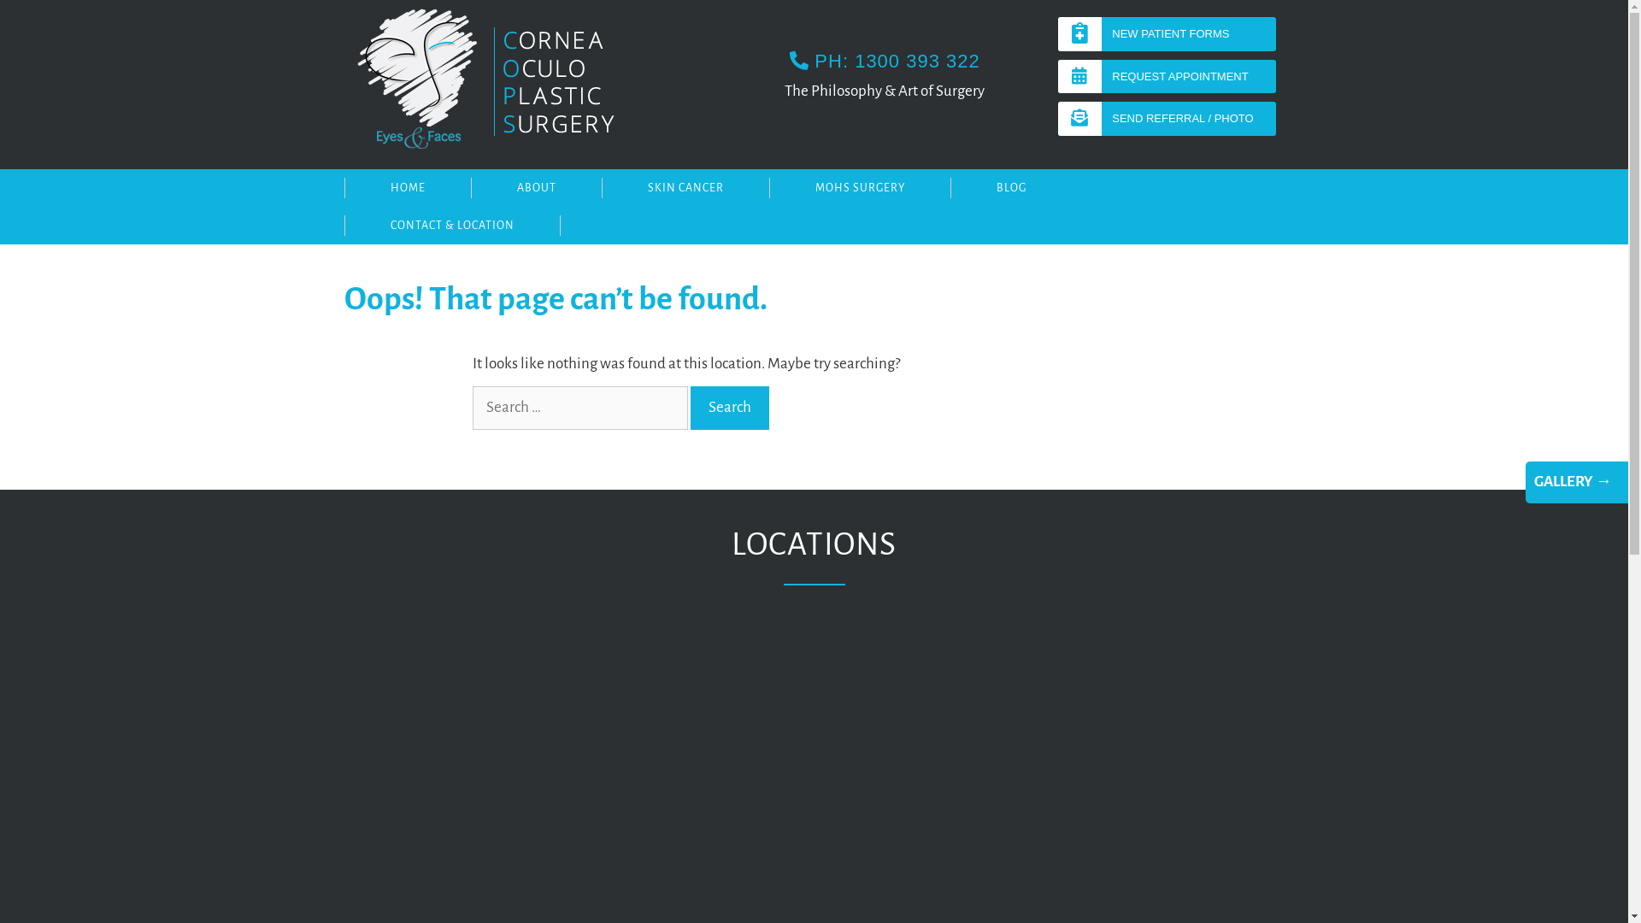 This screenshot has width=1641, height=923. I want to click on CONTACT & LOCATION, so click(451, 226).